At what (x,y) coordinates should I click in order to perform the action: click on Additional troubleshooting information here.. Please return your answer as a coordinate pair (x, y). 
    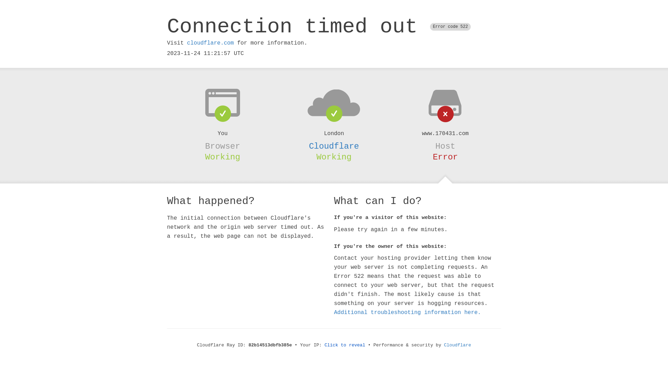
    Looking at the image, I should click on (407, 313).